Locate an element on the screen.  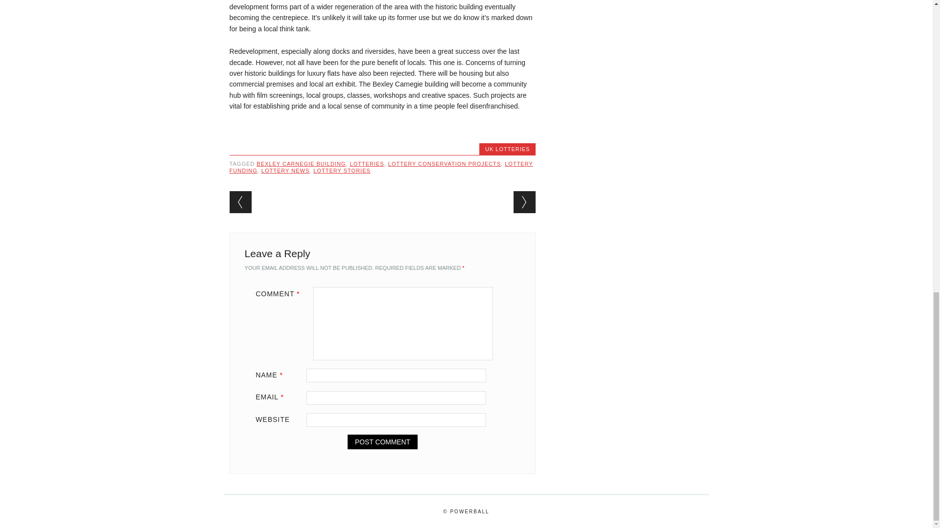
LOTTERY STORIES is located at coordinates (342, 171).